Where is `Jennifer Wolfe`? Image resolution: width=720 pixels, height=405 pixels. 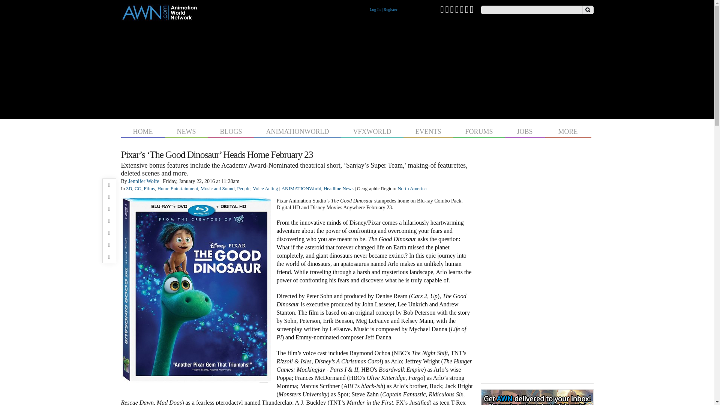 Jennifer Wolfe is located at coordinates (143, 181).